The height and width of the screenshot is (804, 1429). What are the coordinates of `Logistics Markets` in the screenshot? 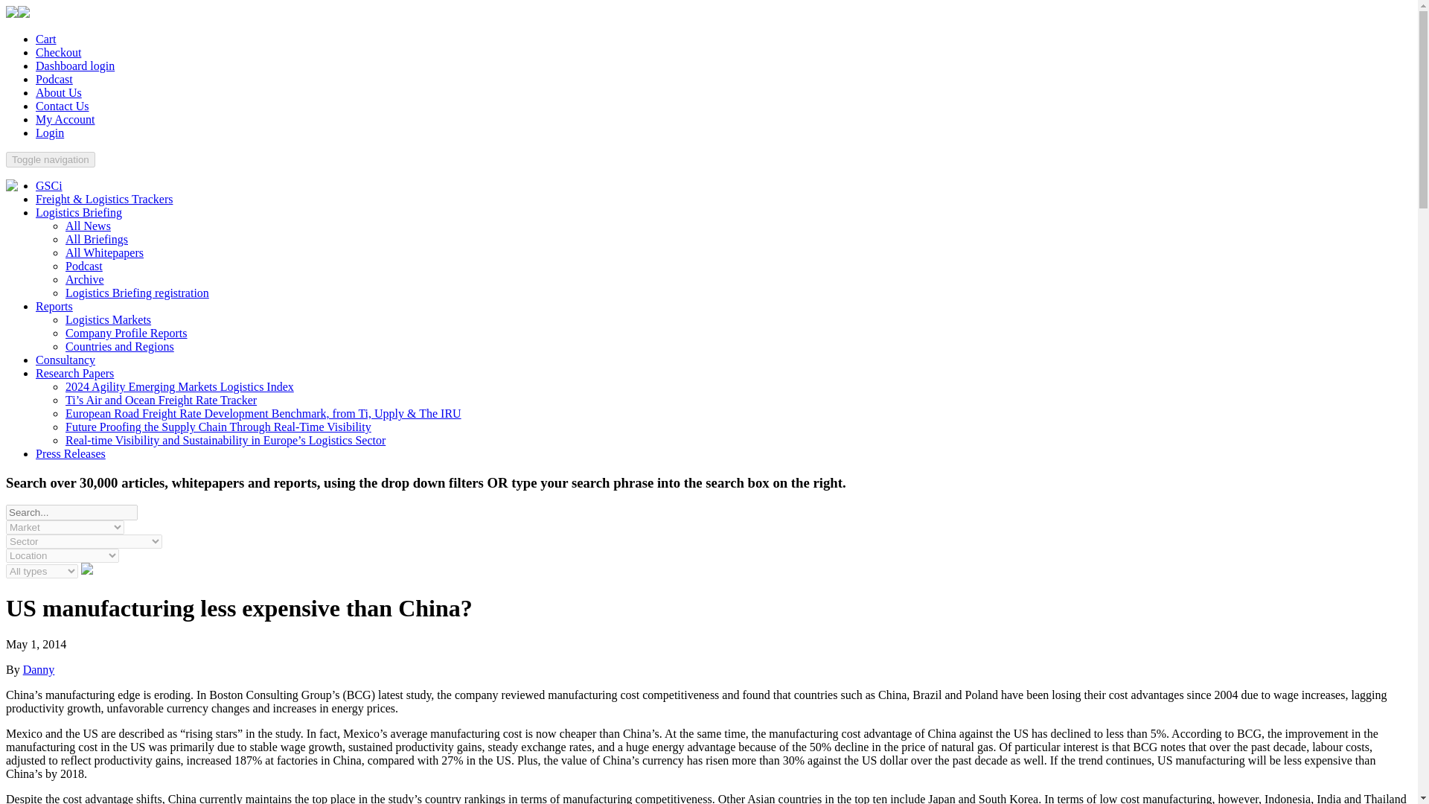 It's located at (109, 320).